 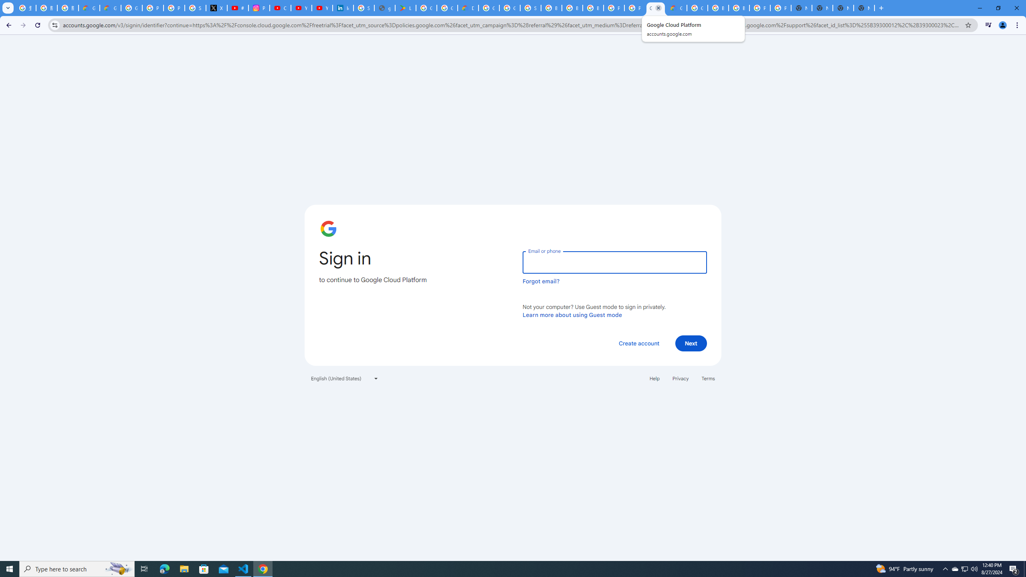 What do you see at coordinates (638, 343) in the screenshot?
I see `Create account` at bounding box center [638, 343].